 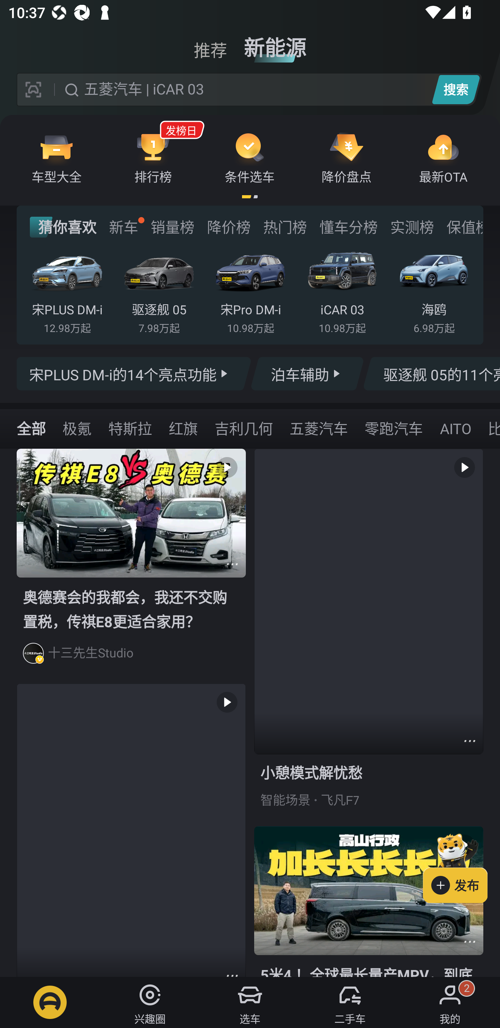 What do you see at coordinates (210, 43) in the screenshot?
I see `推荐` at bounding box center [210, 43].